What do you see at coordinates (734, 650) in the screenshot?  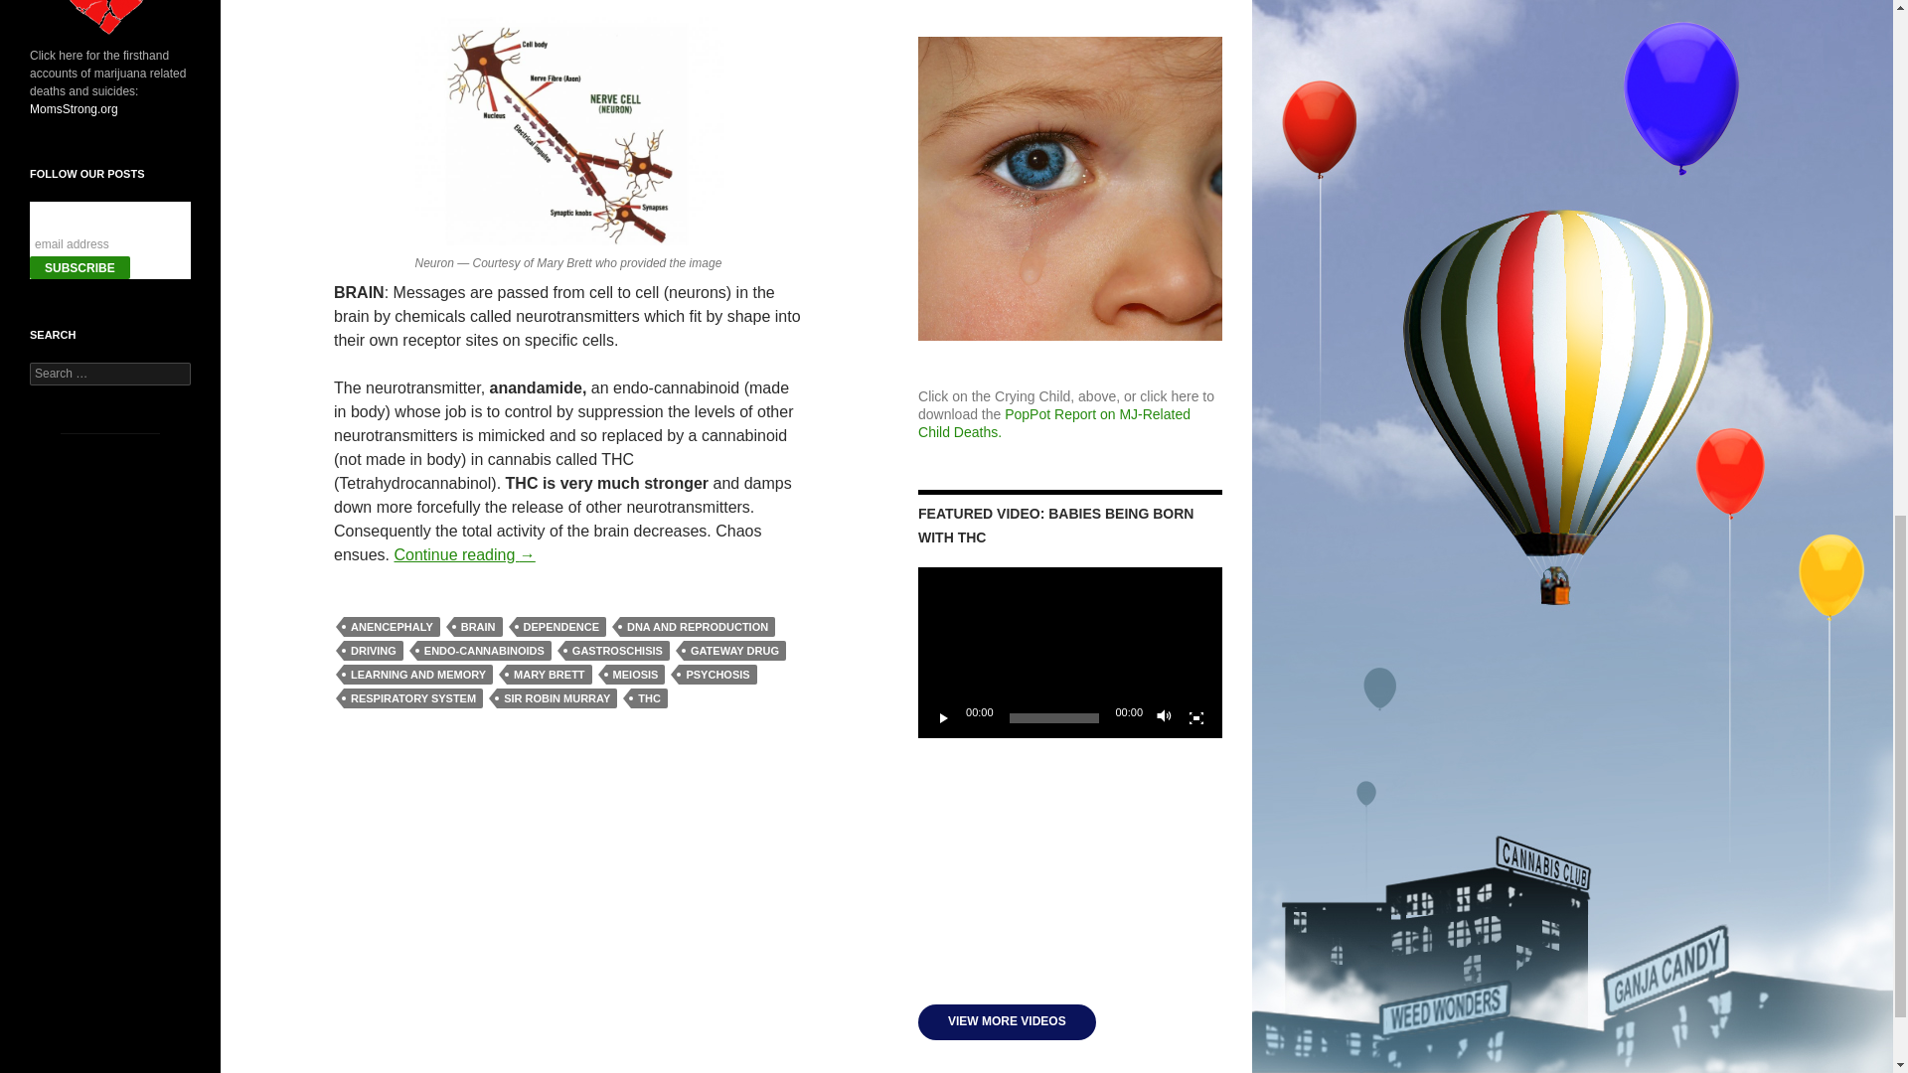 I see `GATEWAY DRUG` at bounding box center [734, 650].